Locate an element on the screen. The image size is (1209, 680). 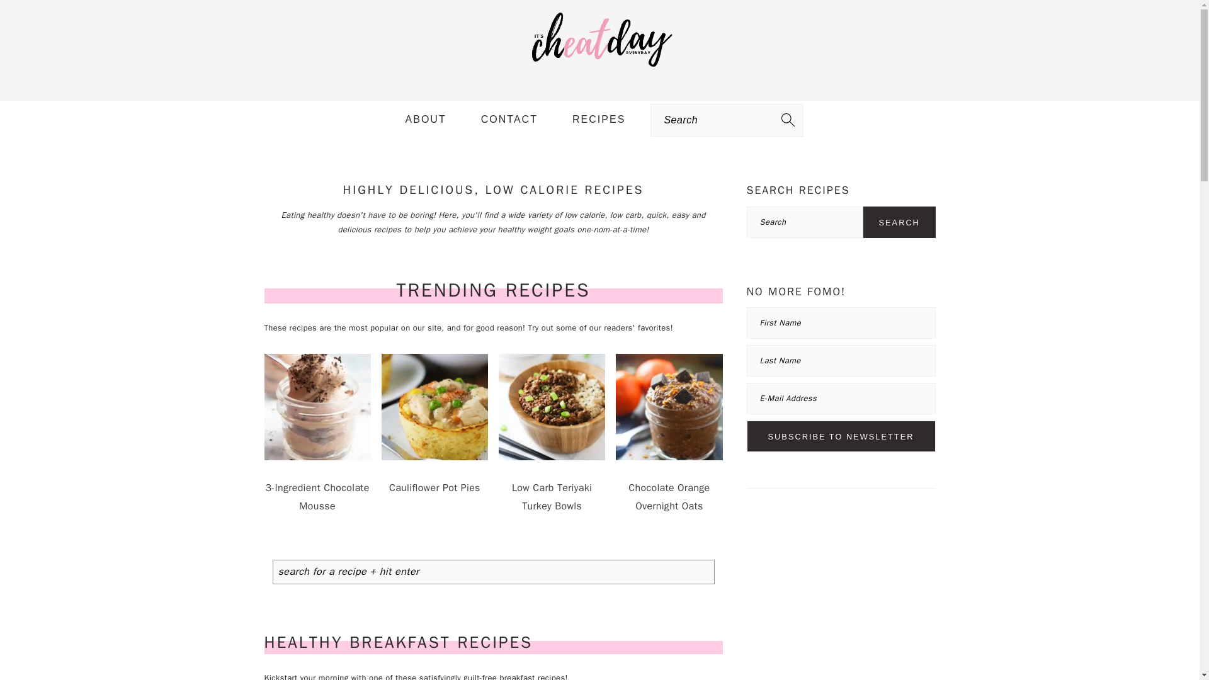
ABOUT is located at coordinates (426, 120).